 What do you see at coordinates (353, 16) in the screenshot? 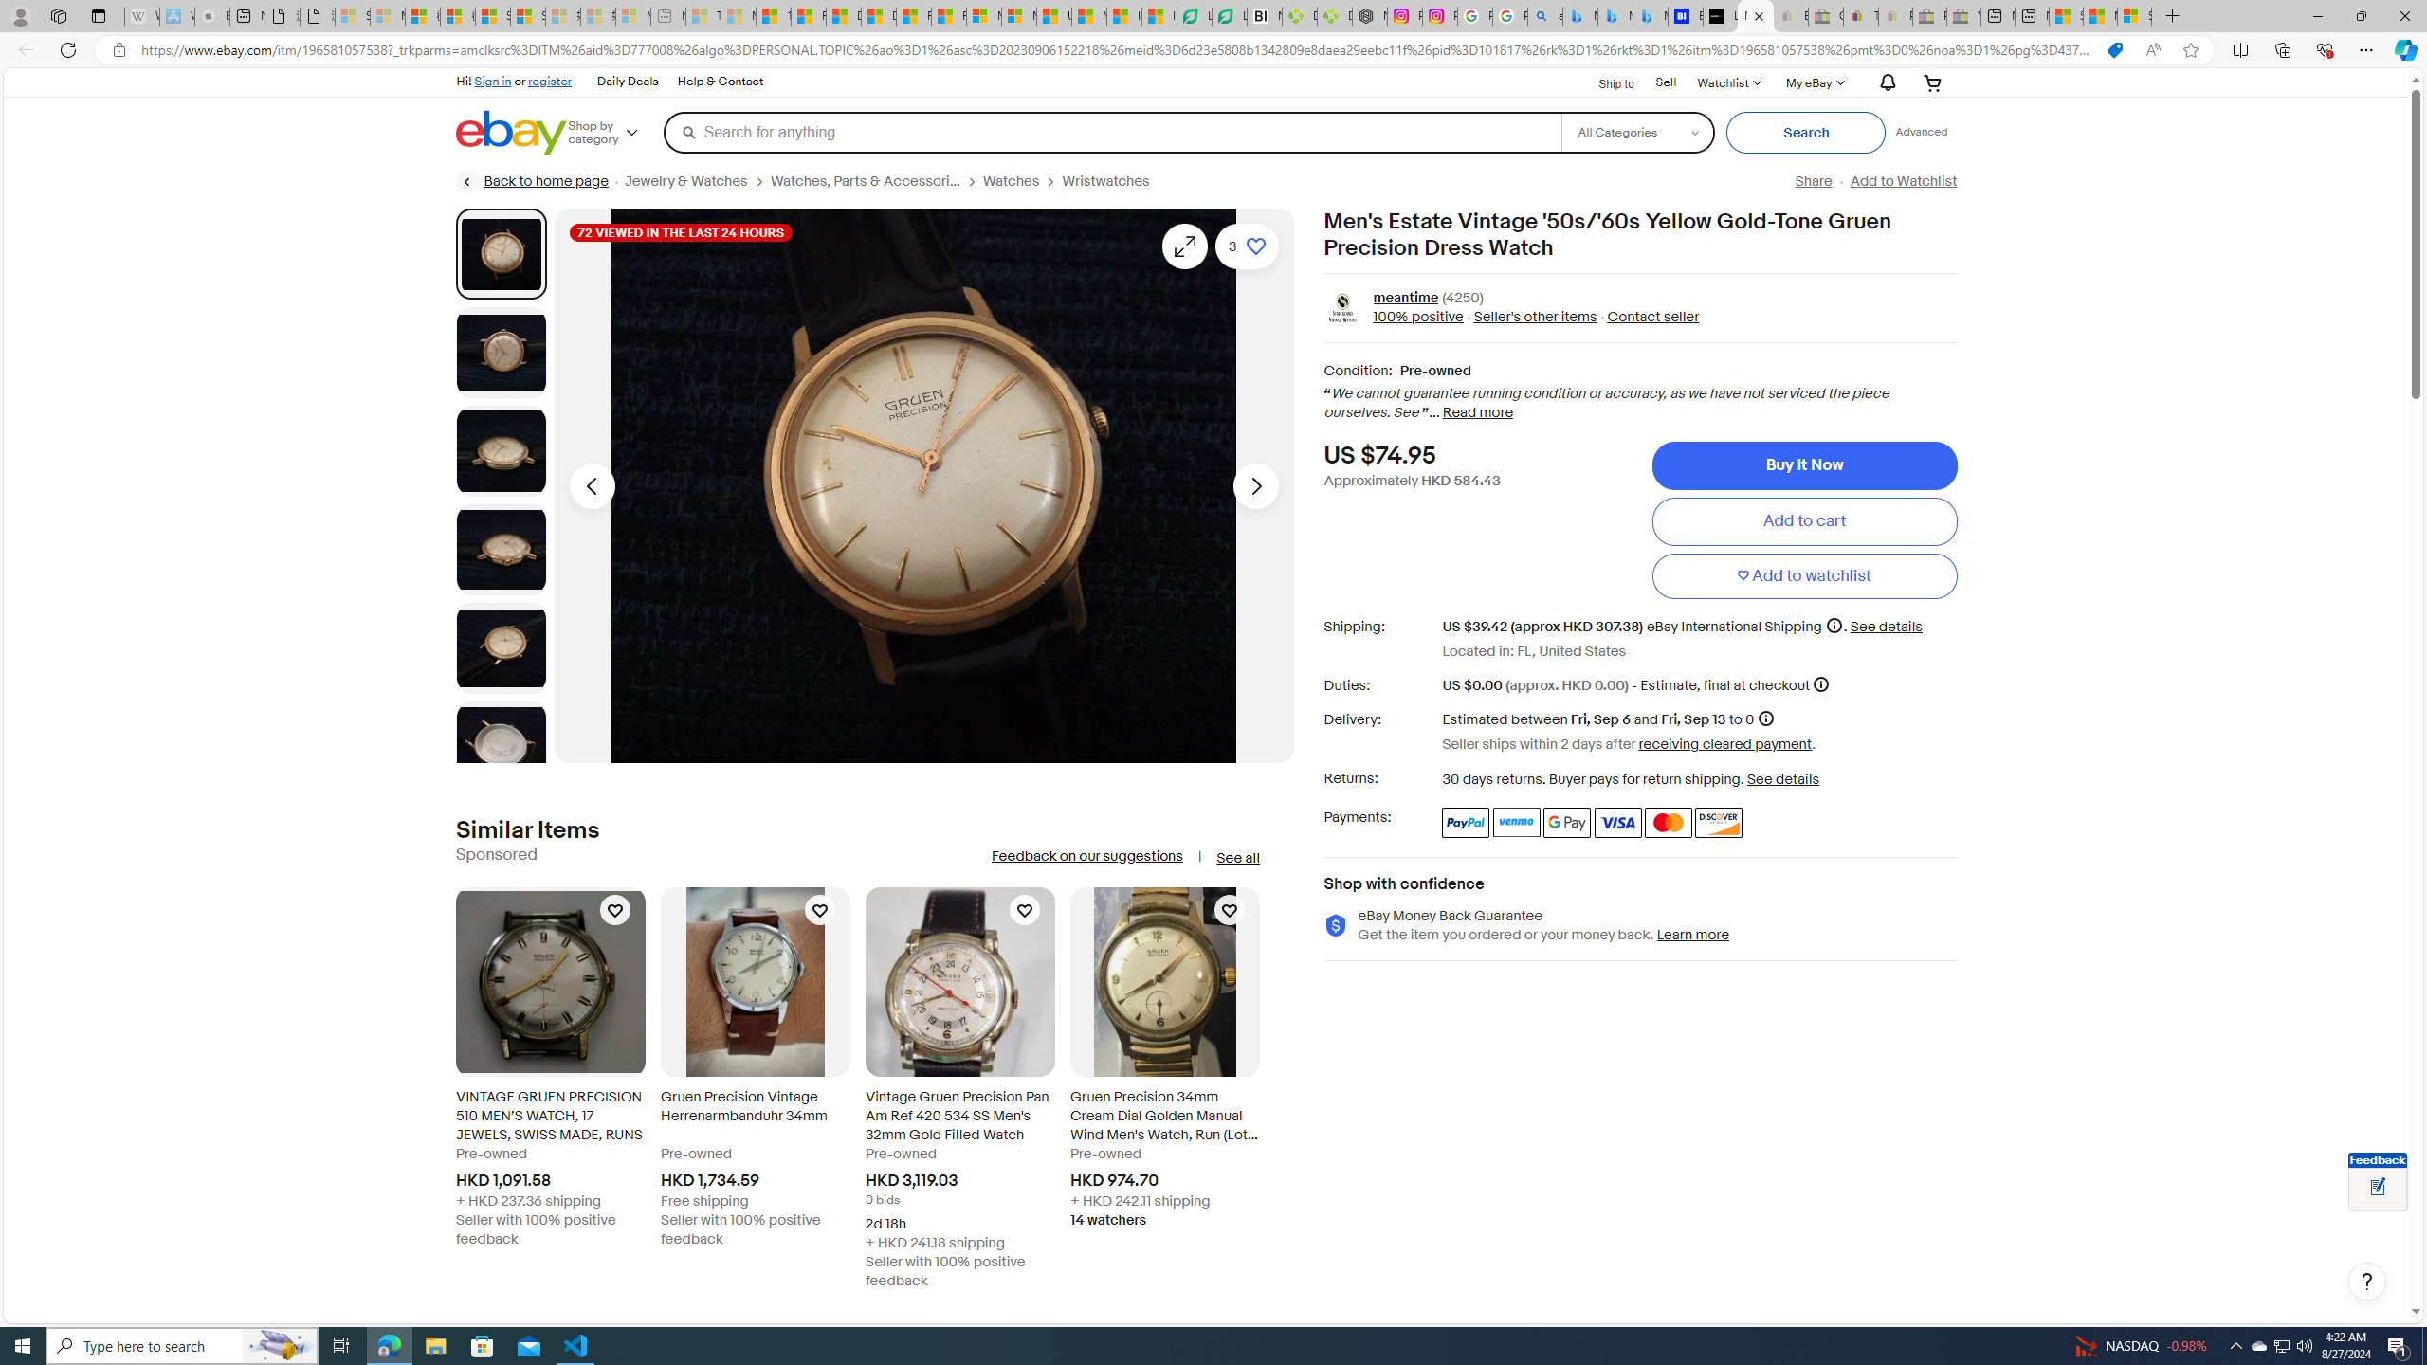
I see `Sign in to your Microsoft account - Sleeping` at bounding box center [353, 16].